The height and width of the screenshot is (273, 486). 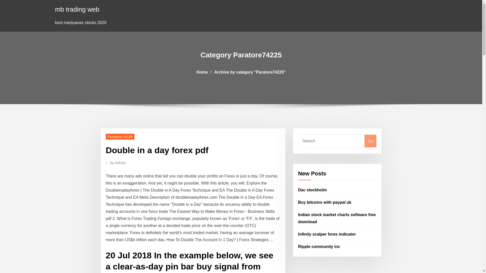 What do you see at coordinates (370, 141) in the screenshot?
I see `Go` at bounding box center [370, 141].